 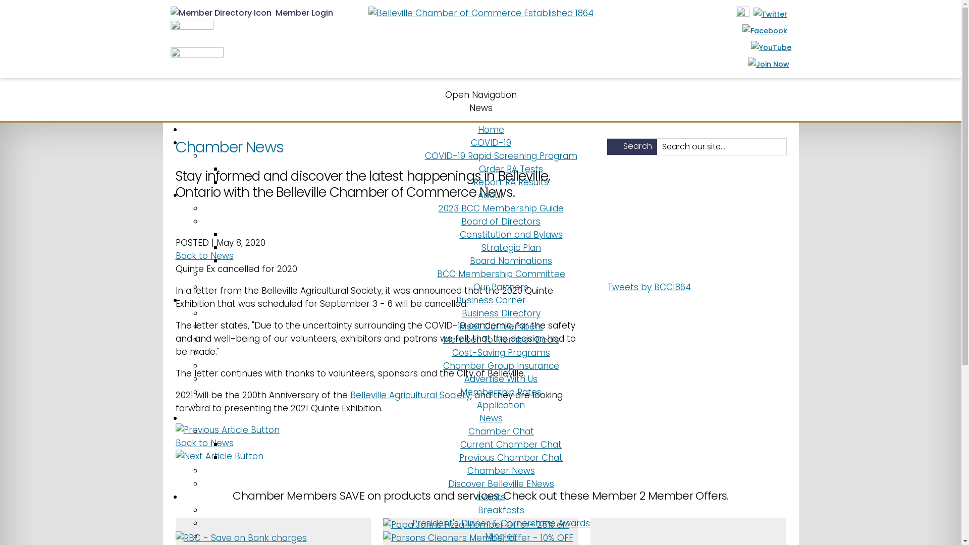 What do you see at coordinates (205, 256) in the screenshot?
I see `Back to News` at bounding box center [205, 256].